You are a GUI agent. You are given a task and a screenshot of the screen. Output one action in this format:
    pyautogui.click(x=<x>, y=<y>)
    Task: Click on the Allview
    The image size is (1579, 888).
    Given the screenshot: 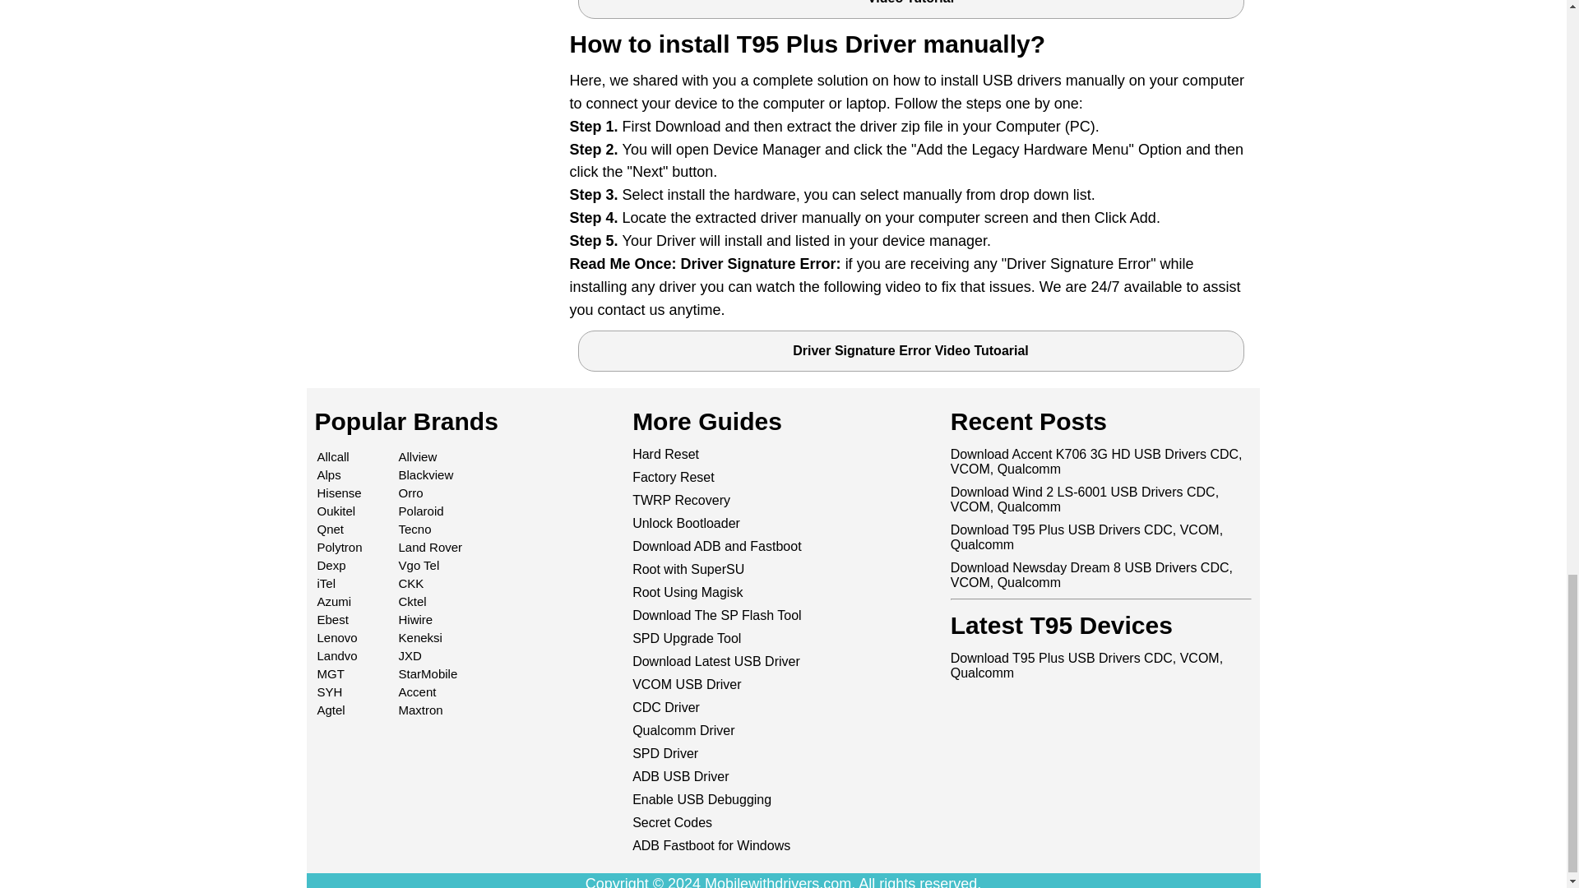 What is the action you would take?
    pyautogui.click(x=418, y=456)
    